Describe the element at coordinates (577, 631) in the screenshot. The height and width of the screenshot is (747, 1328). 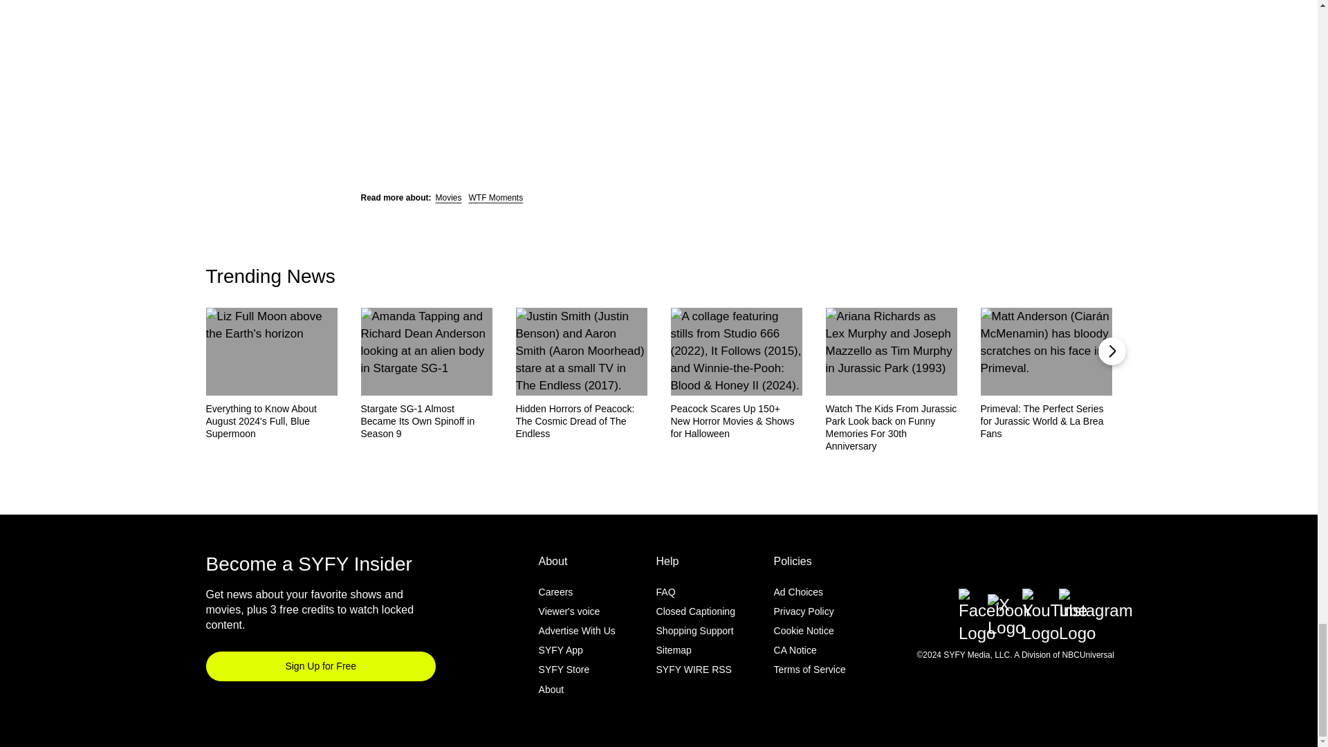
I see `Advertise With Us` at that location.